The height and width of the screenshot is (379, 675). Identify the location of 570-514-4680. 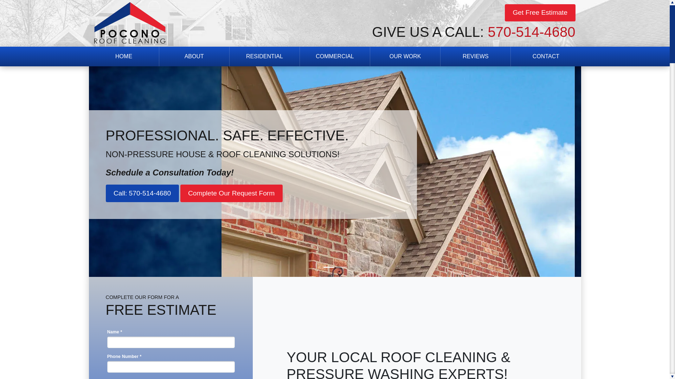
(531, 32).